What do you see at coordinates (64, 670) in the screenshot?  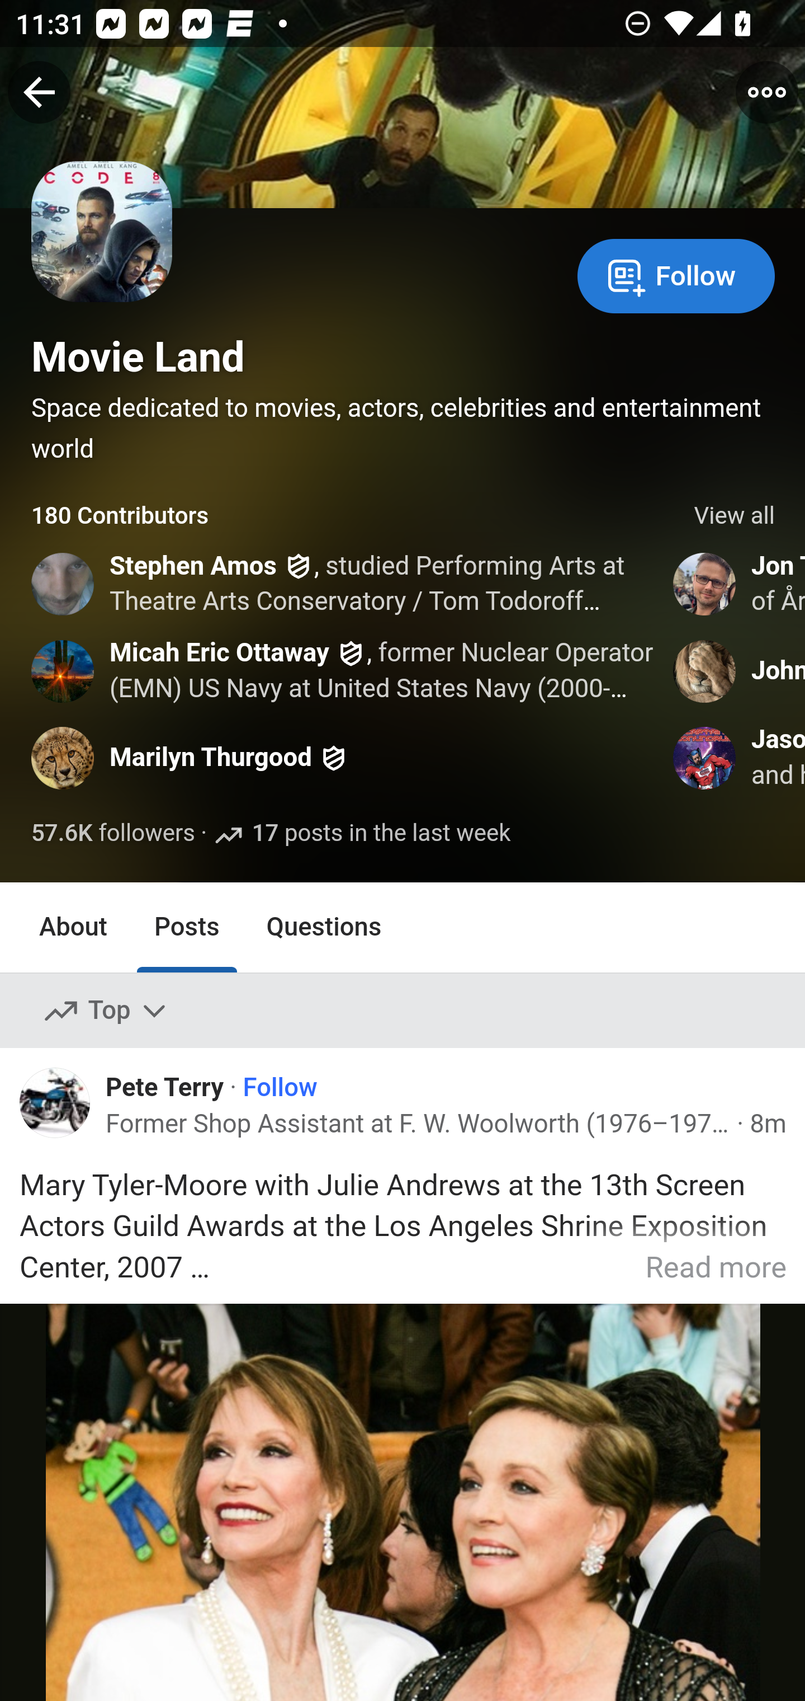 I see `Profile photo for Micah Eric Ottaway` at bounding box center [64, 670].